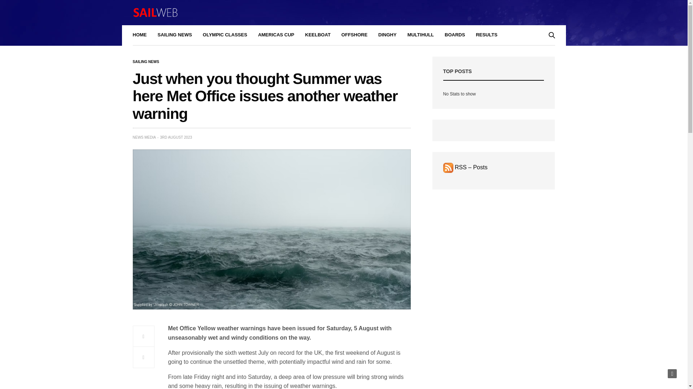  What do you see at coordinates (354, 35) in the screenshot?
I see `OFFSHORE` at bounding box center [354, 35].